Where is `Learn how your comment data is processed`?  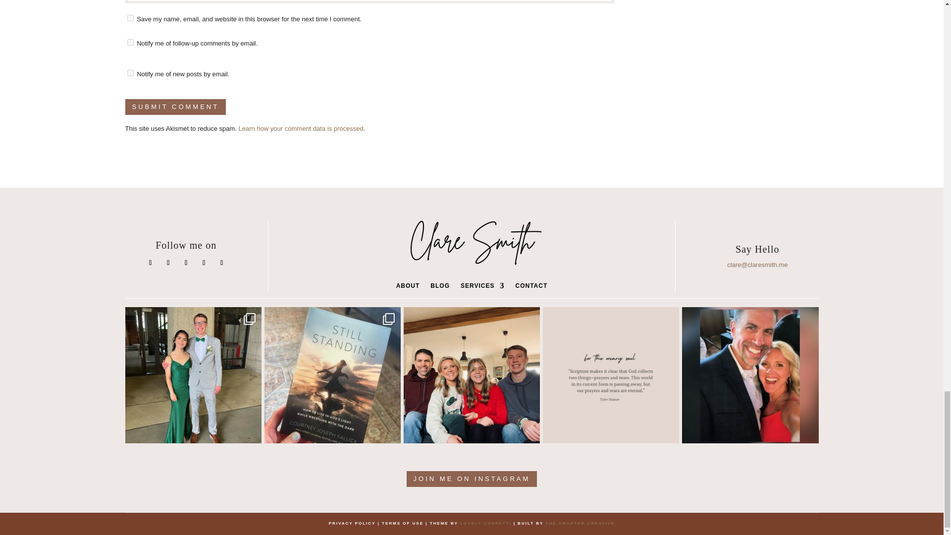
Learn how your comment data is processed is located at coordinates (301, 128).